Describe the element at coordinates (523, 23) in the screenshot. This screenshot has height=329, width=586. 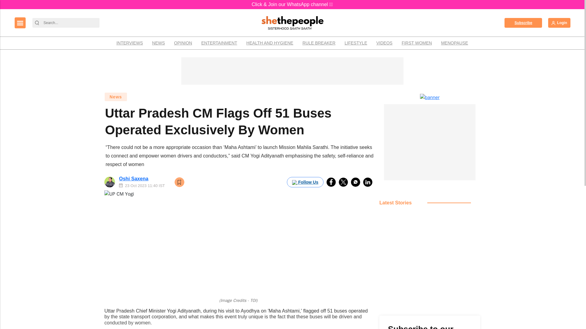
I see `Subscribe` at that location.